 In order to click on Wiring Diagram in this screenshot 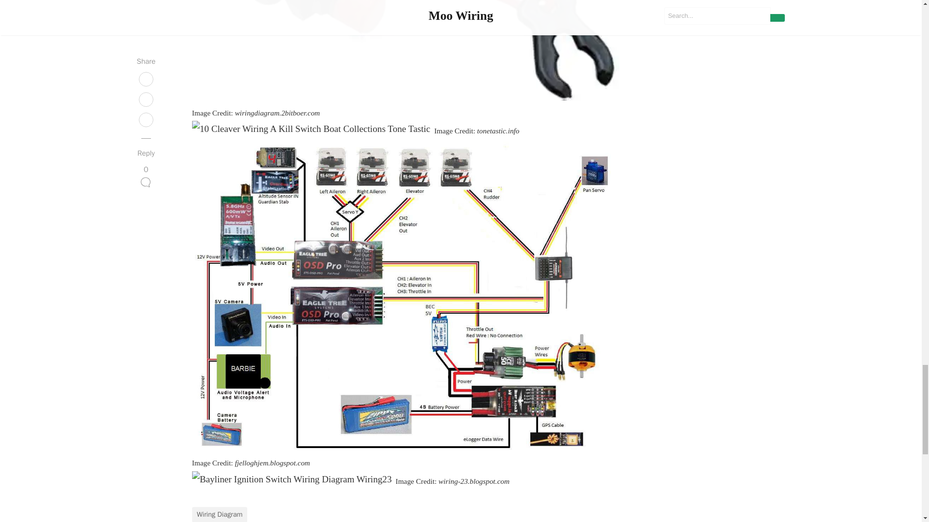, I will do `click(220, 514)`.